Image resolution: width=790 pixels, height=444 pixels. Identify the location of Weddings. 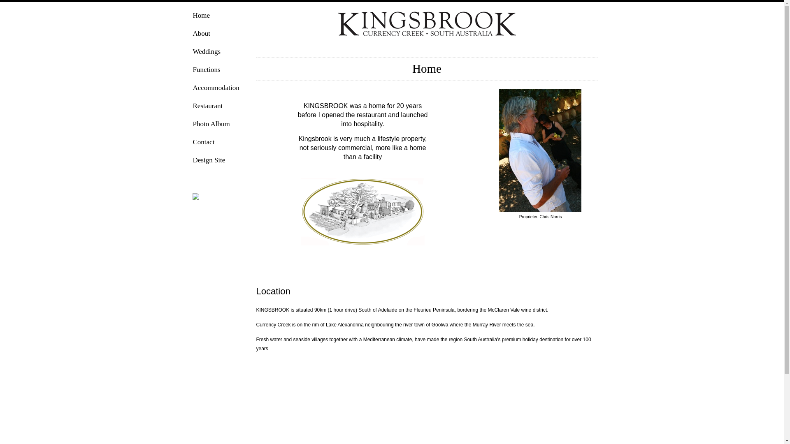
(219, 53).